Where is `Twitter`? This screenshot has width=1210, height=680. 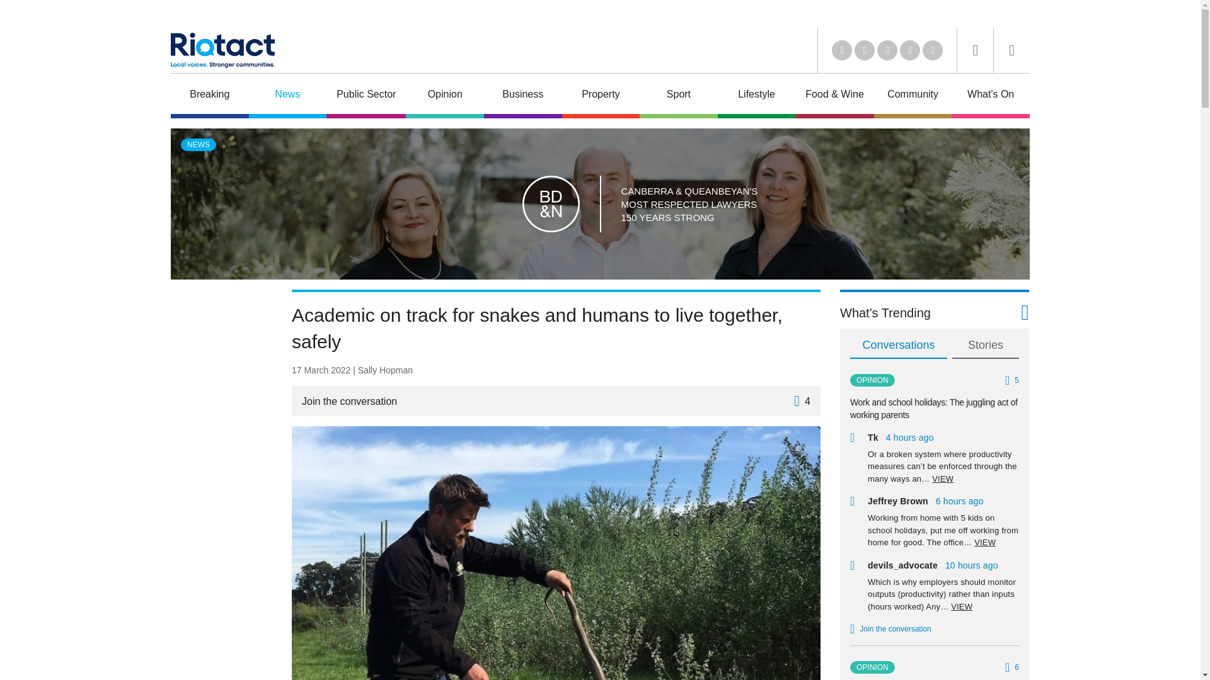 Twitter is located at coordinates (865, 50).